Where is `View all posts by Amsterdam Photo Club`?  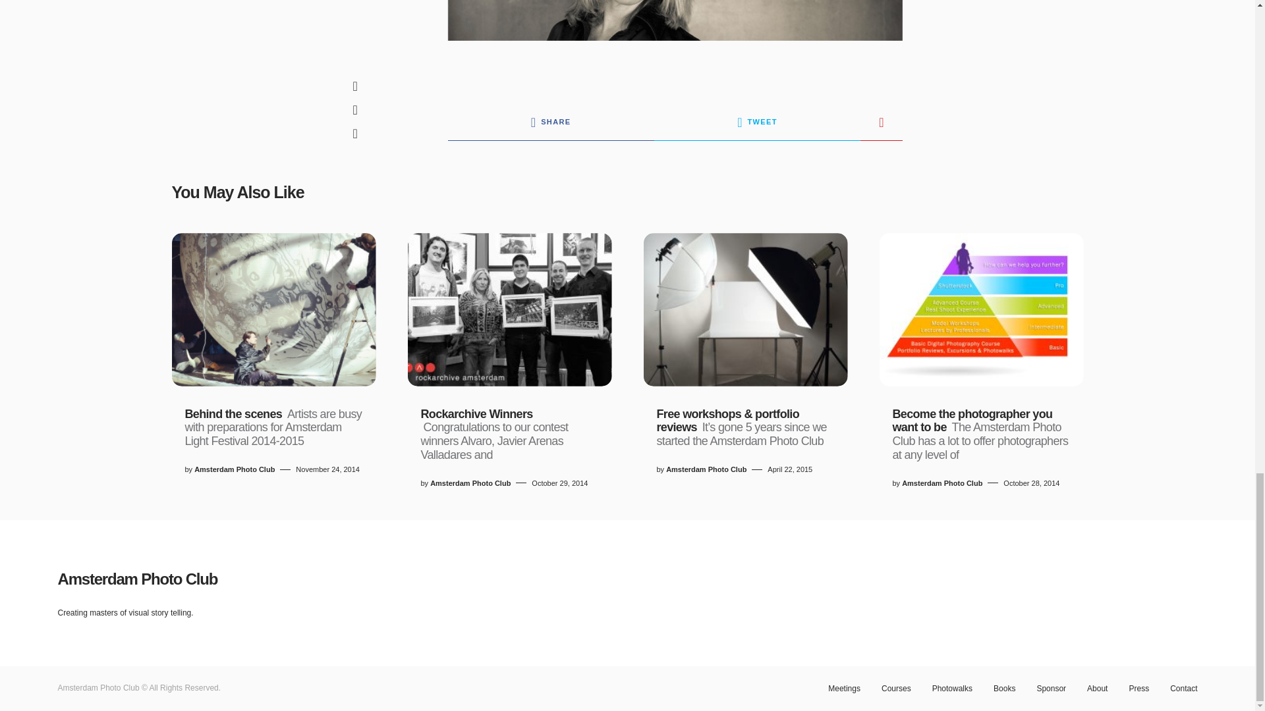 View all posts by Amsterdam Photo Club is located at coordinates (942, 483).